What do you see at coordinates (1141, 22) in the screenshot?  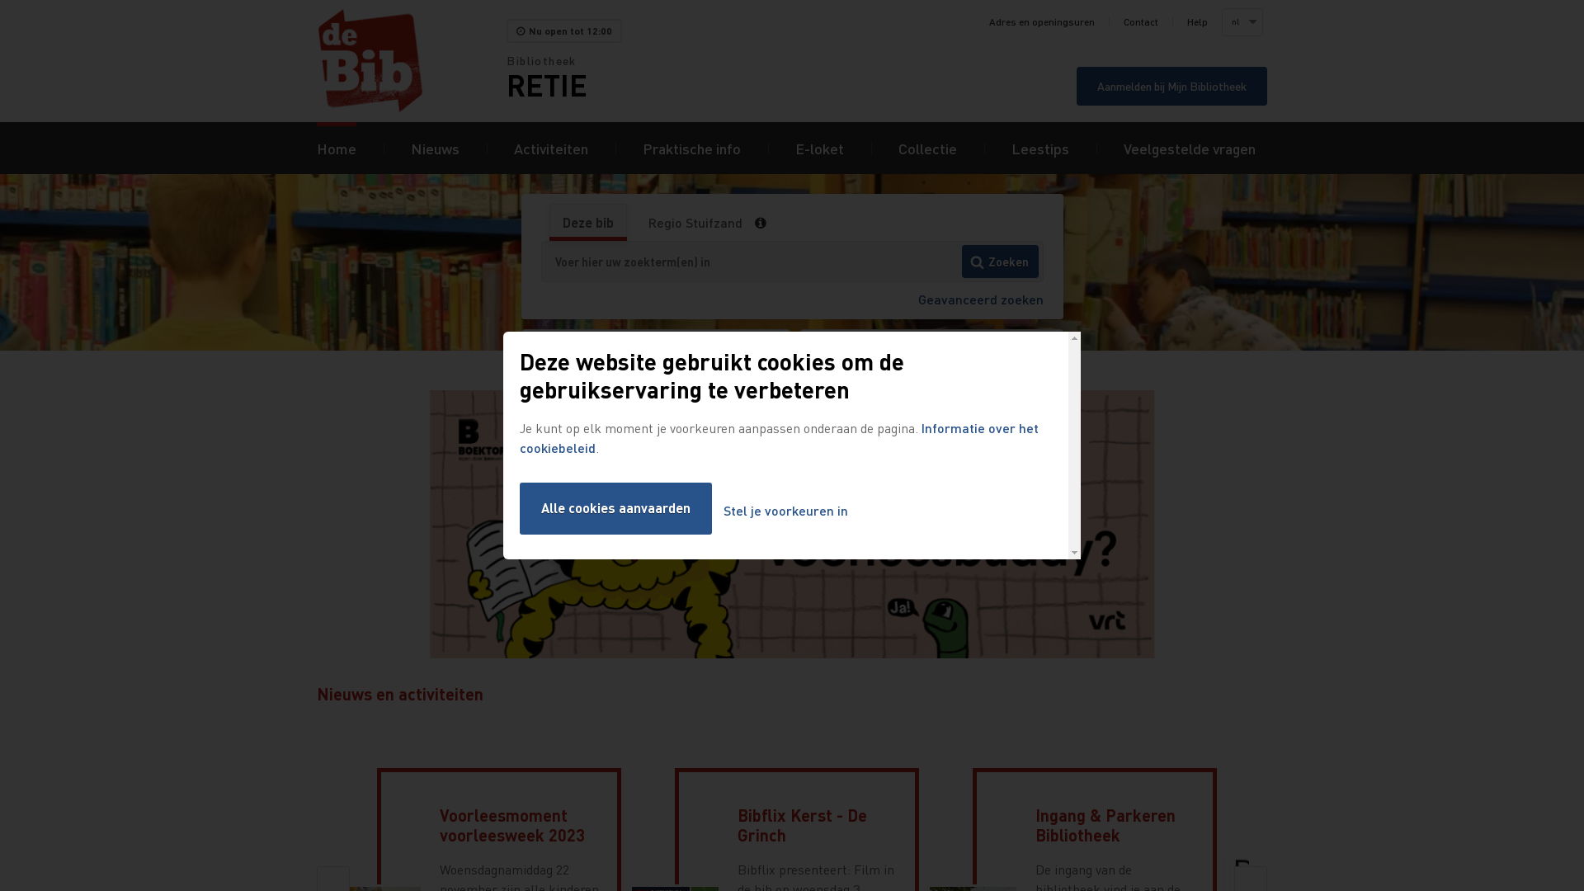 I see `Contact` at bounding box center [1141, 22].